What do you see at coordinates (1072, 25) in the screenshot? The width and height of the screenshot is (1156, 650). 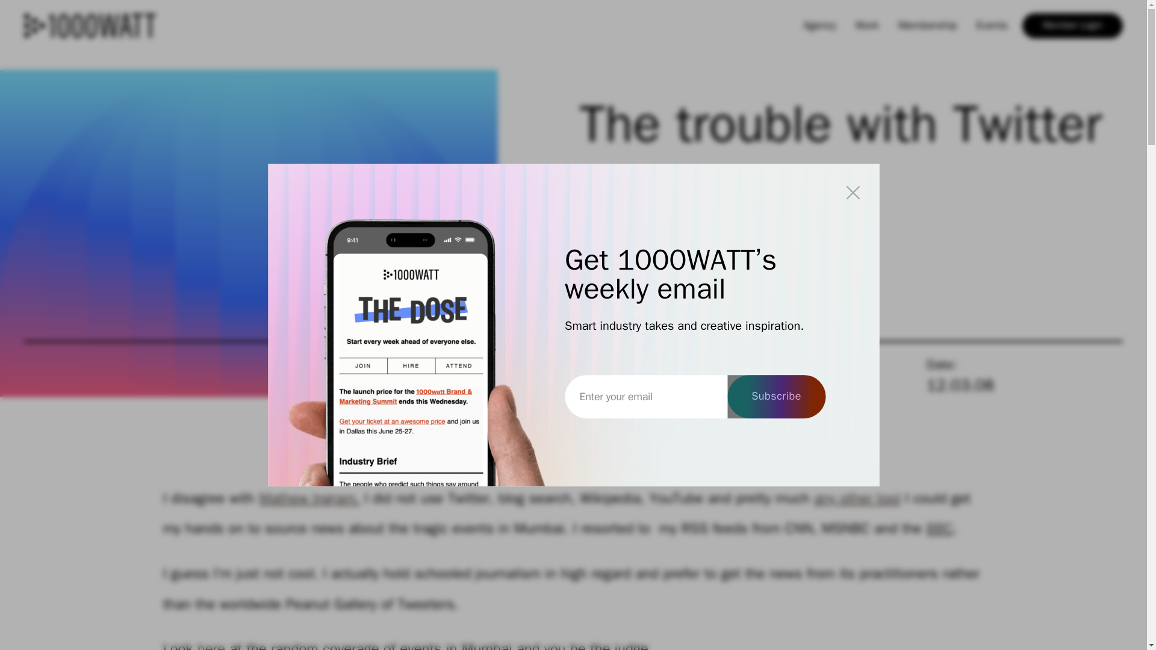 I see `Member Login` at bounding box center [1072, 25].